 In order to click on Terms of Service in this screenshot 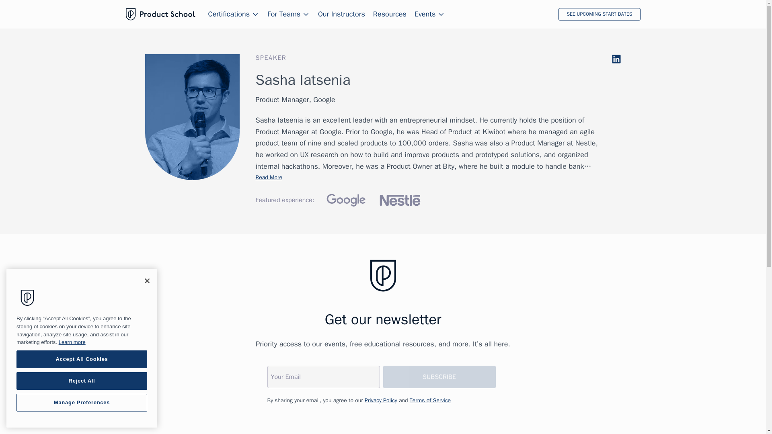, I will do `click(430, 400)`.